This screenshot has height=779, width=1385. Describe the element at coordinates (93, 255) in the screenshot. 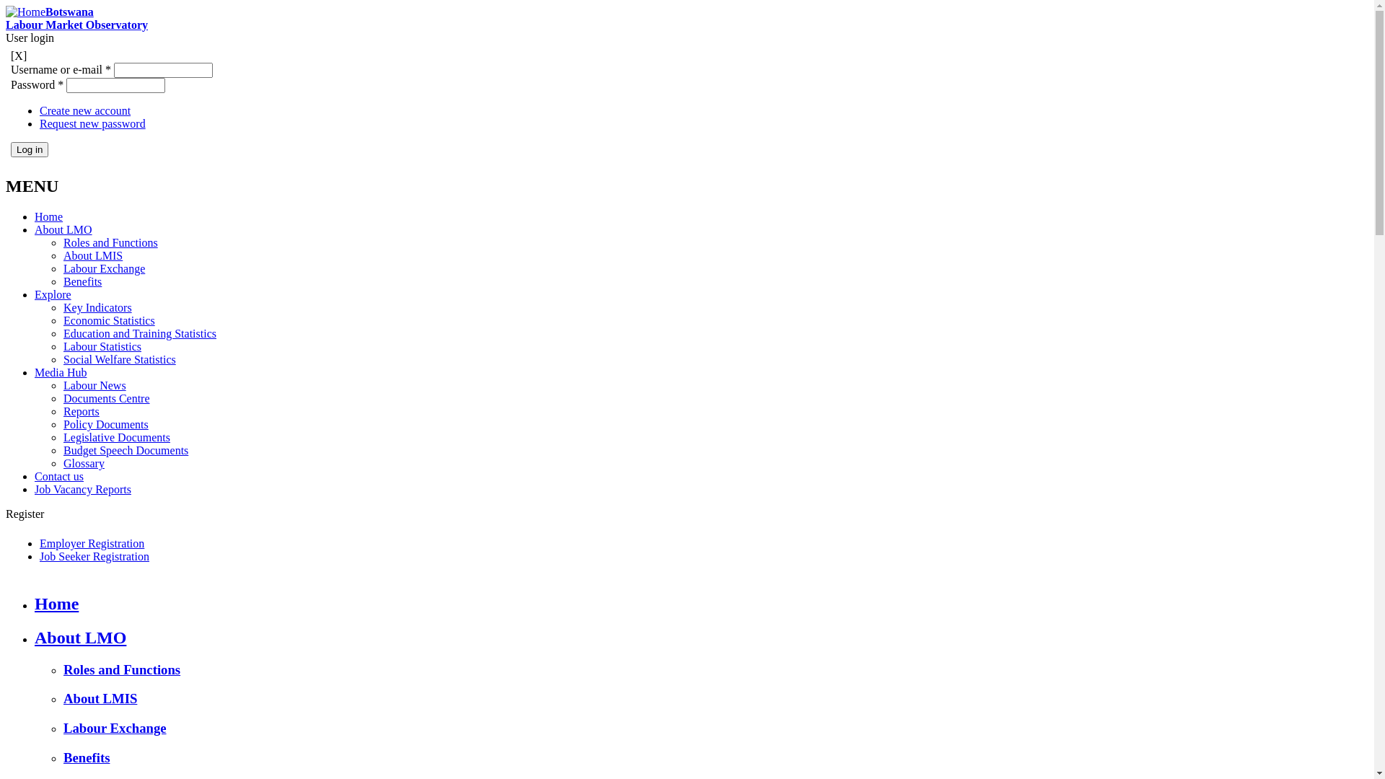

I see `About LMIS` at that location.